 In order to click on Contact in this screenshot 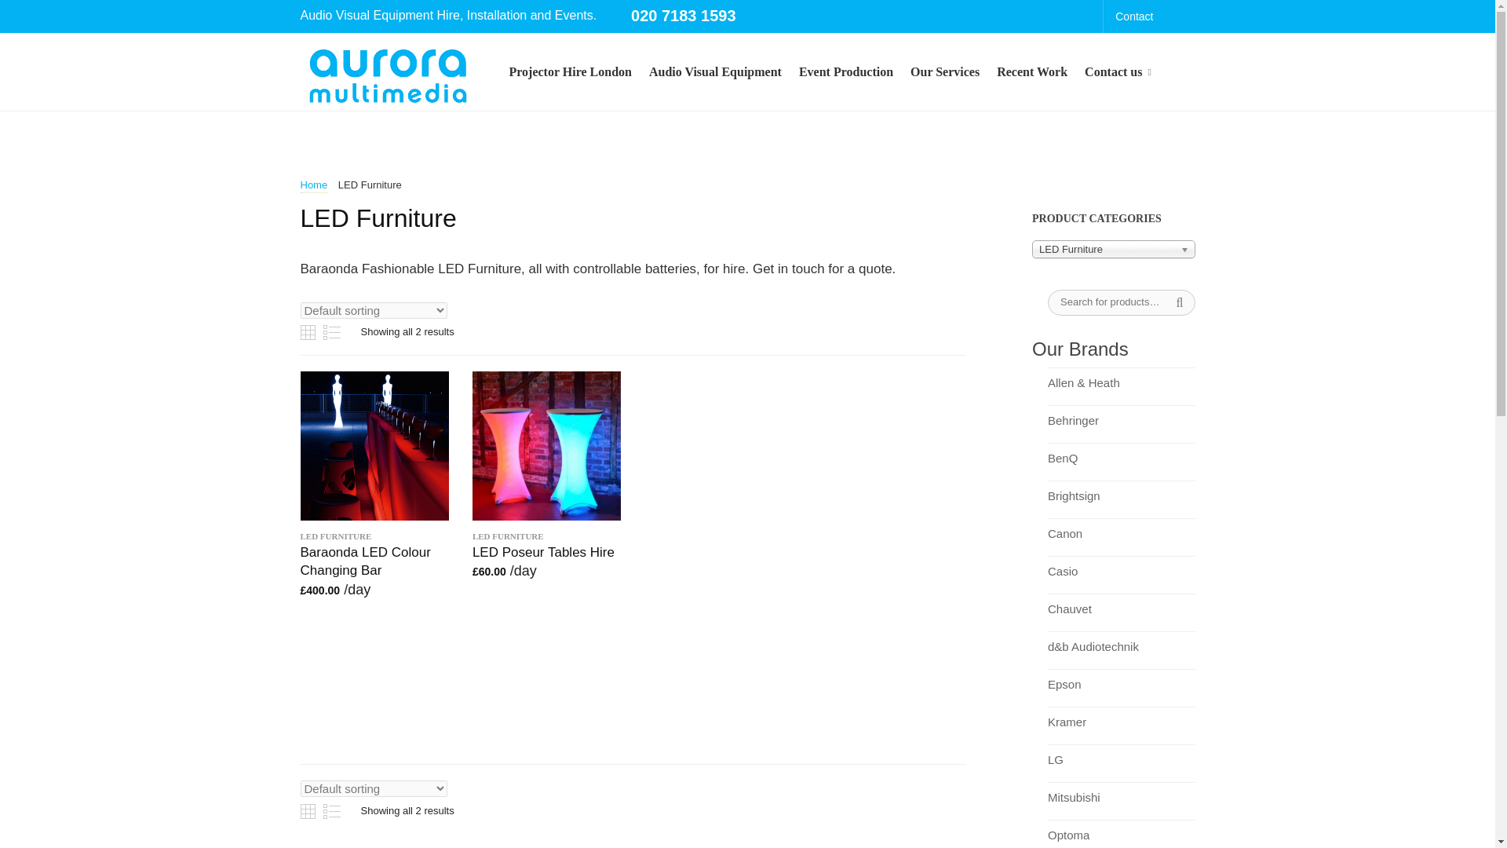, I will do `click(1133, 16)`.